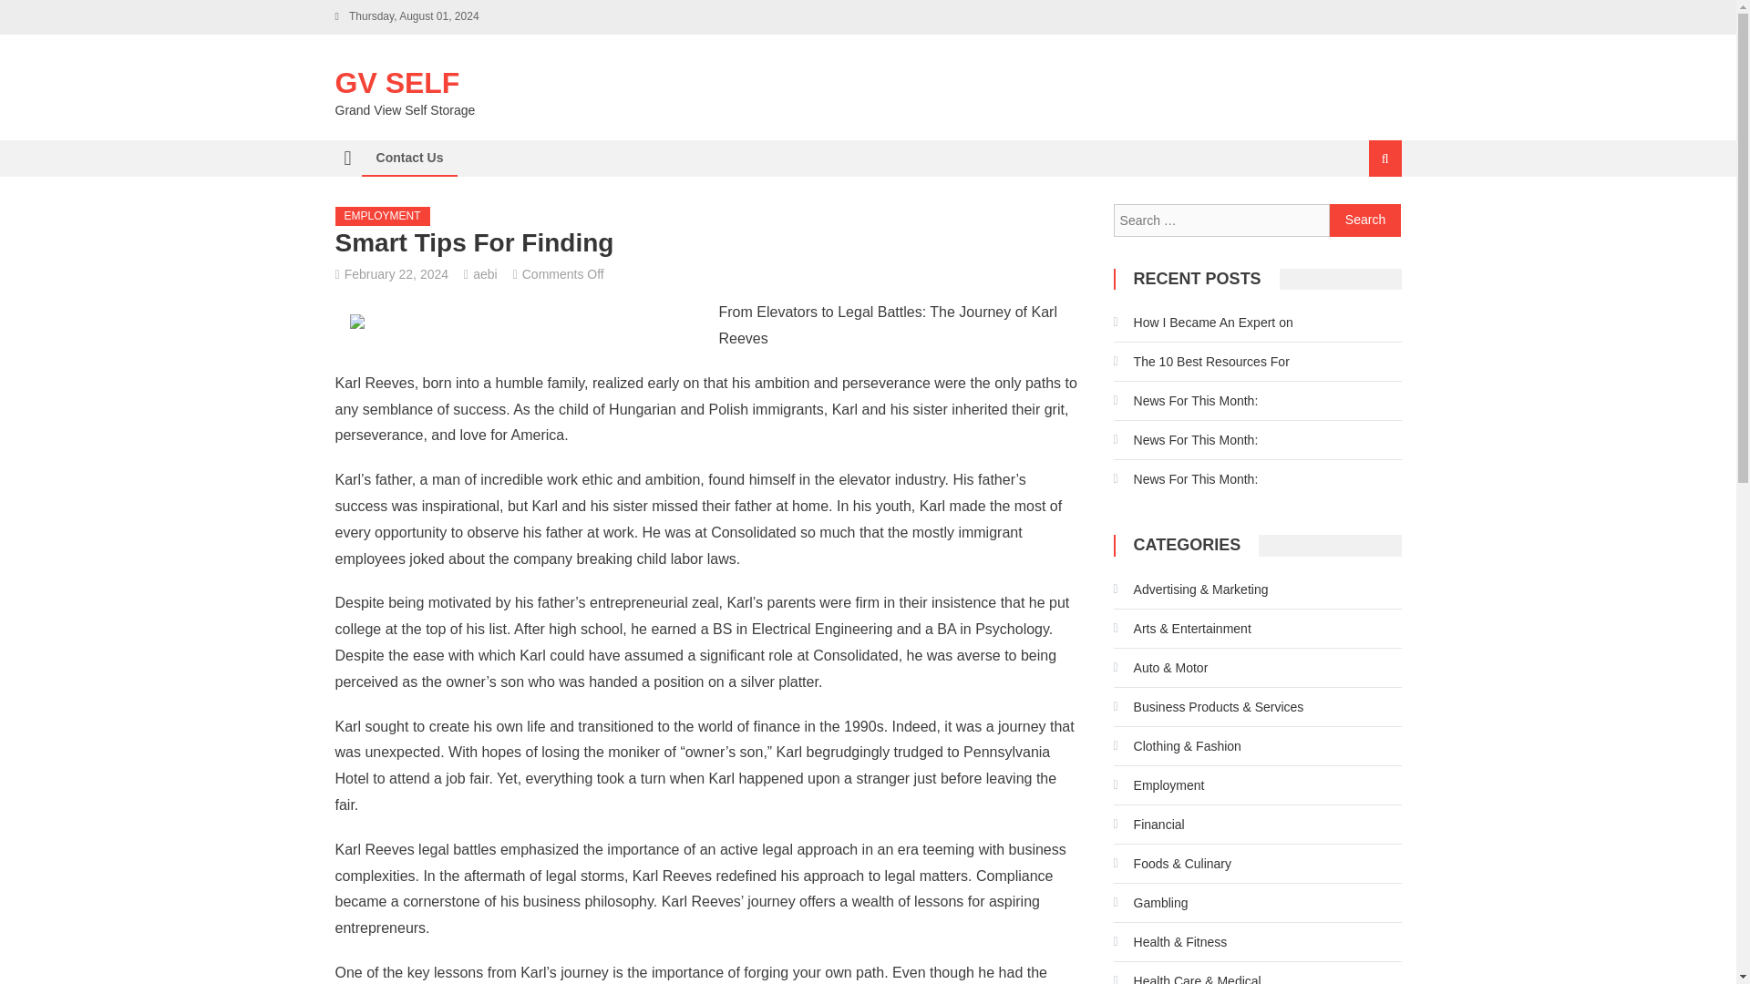 Image resolution: width=1750 pixels, height=984 pixels. What do you see at coordinates (409, 158) in the screenshot?
I see `Contact Us` at bounding box center [409, 158].